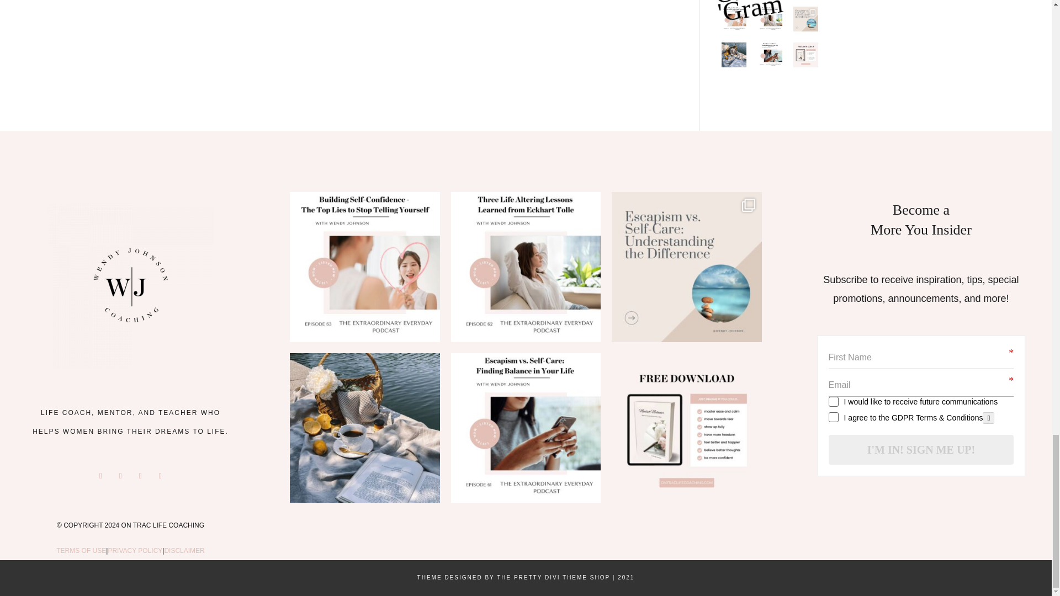  What do you see at coordinates (100, 476) in the screenshot?
I see `Follow on Facebook` at bounding box center [100, 476].